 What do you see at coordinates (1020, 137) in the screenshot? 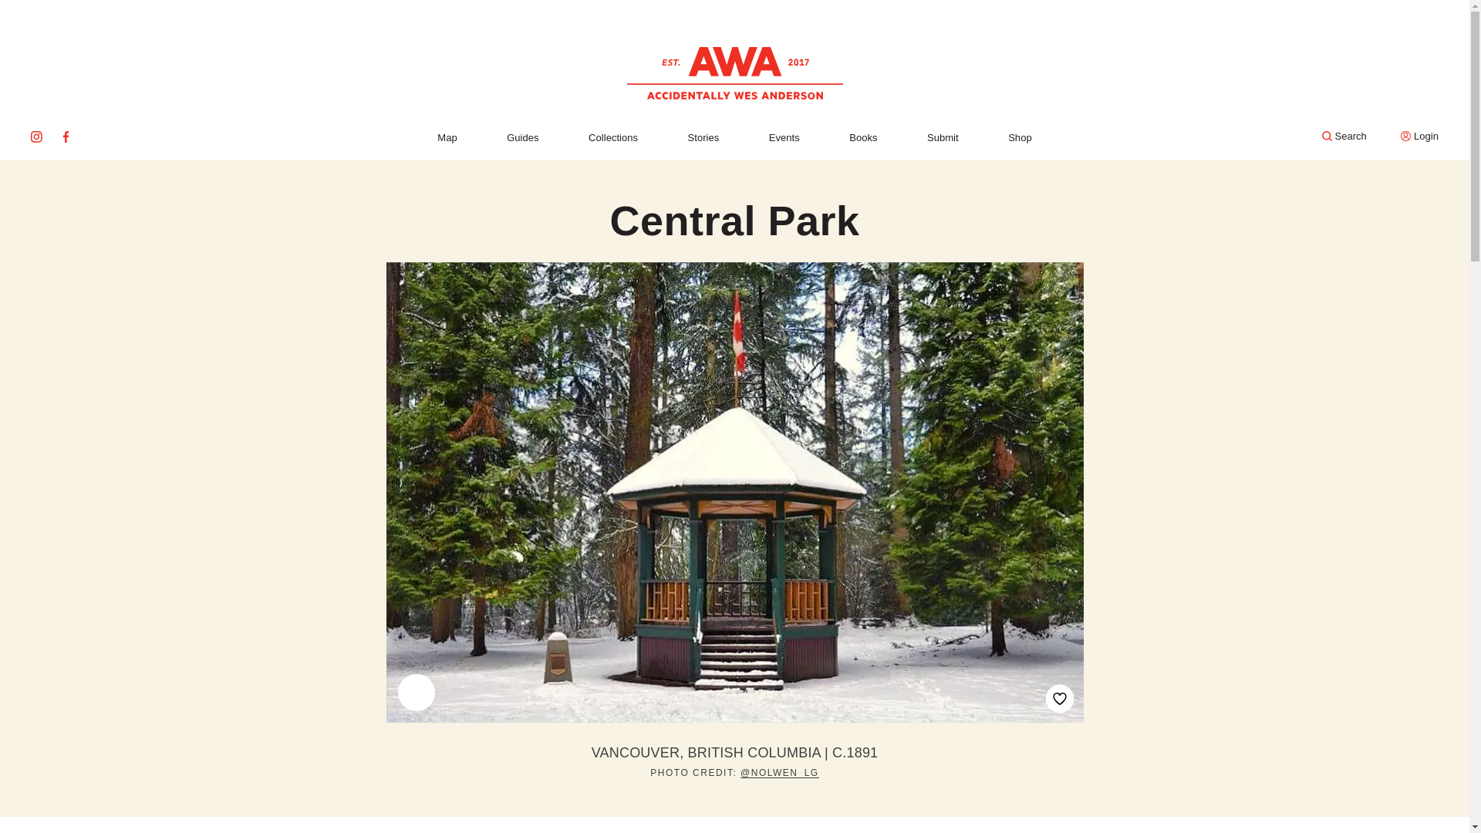
I see `Shop` at bounding box center [1020, 137].